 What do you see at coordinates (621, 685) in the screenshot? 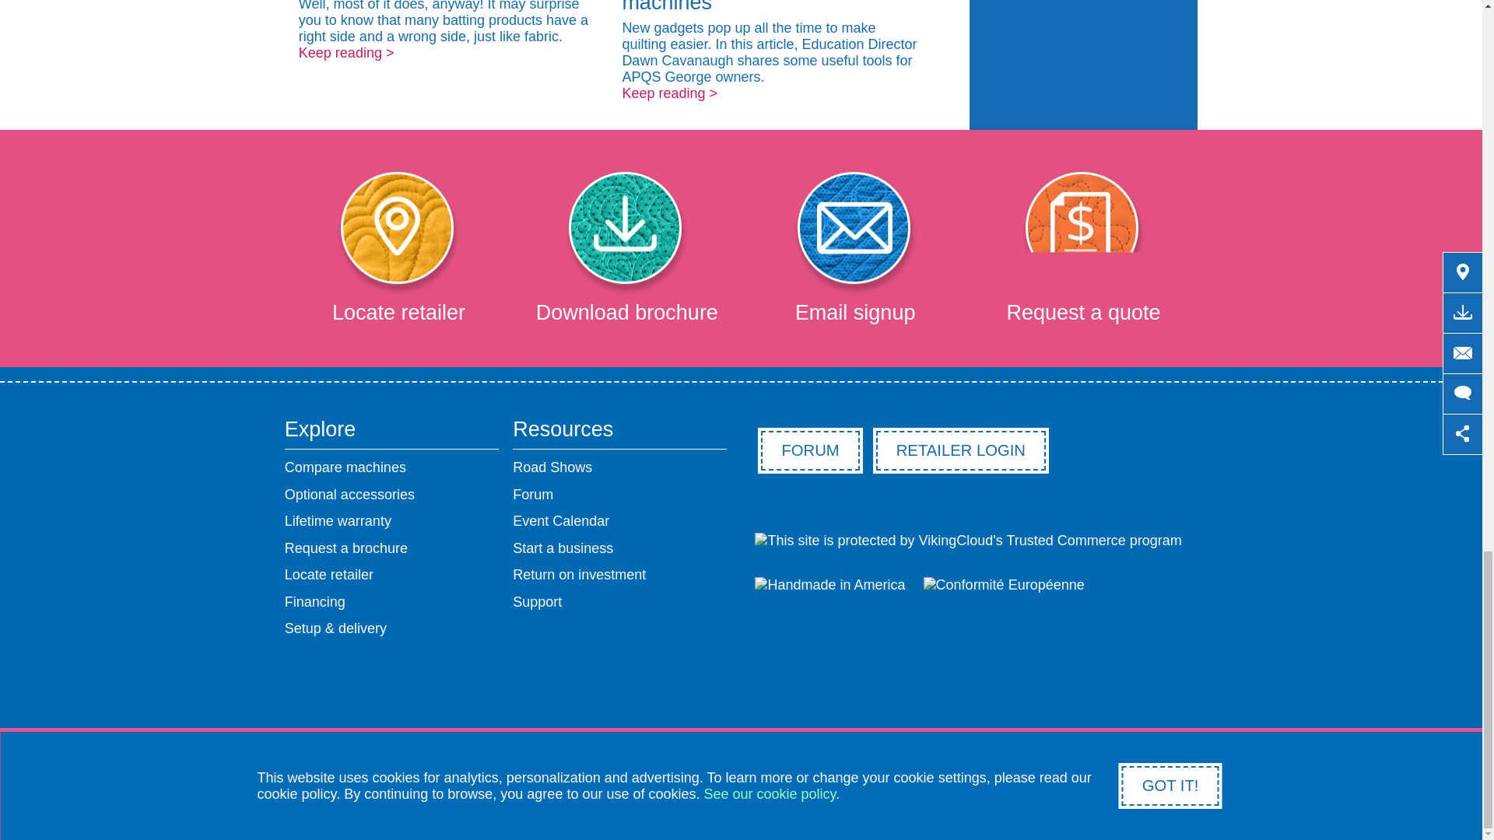
I see `Facebook` at bounding box center [621, 685].